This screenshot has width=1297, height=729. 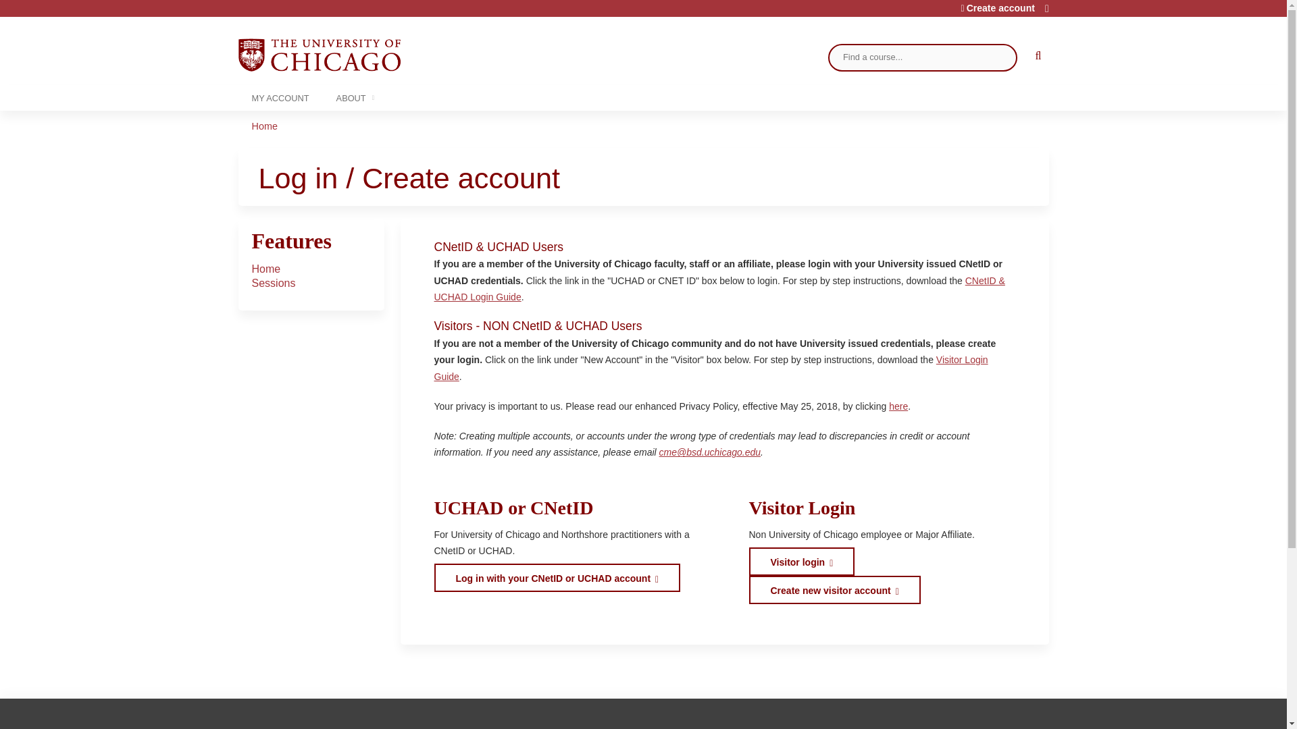 I want to click on Cart, so click(x=1047, y=13).